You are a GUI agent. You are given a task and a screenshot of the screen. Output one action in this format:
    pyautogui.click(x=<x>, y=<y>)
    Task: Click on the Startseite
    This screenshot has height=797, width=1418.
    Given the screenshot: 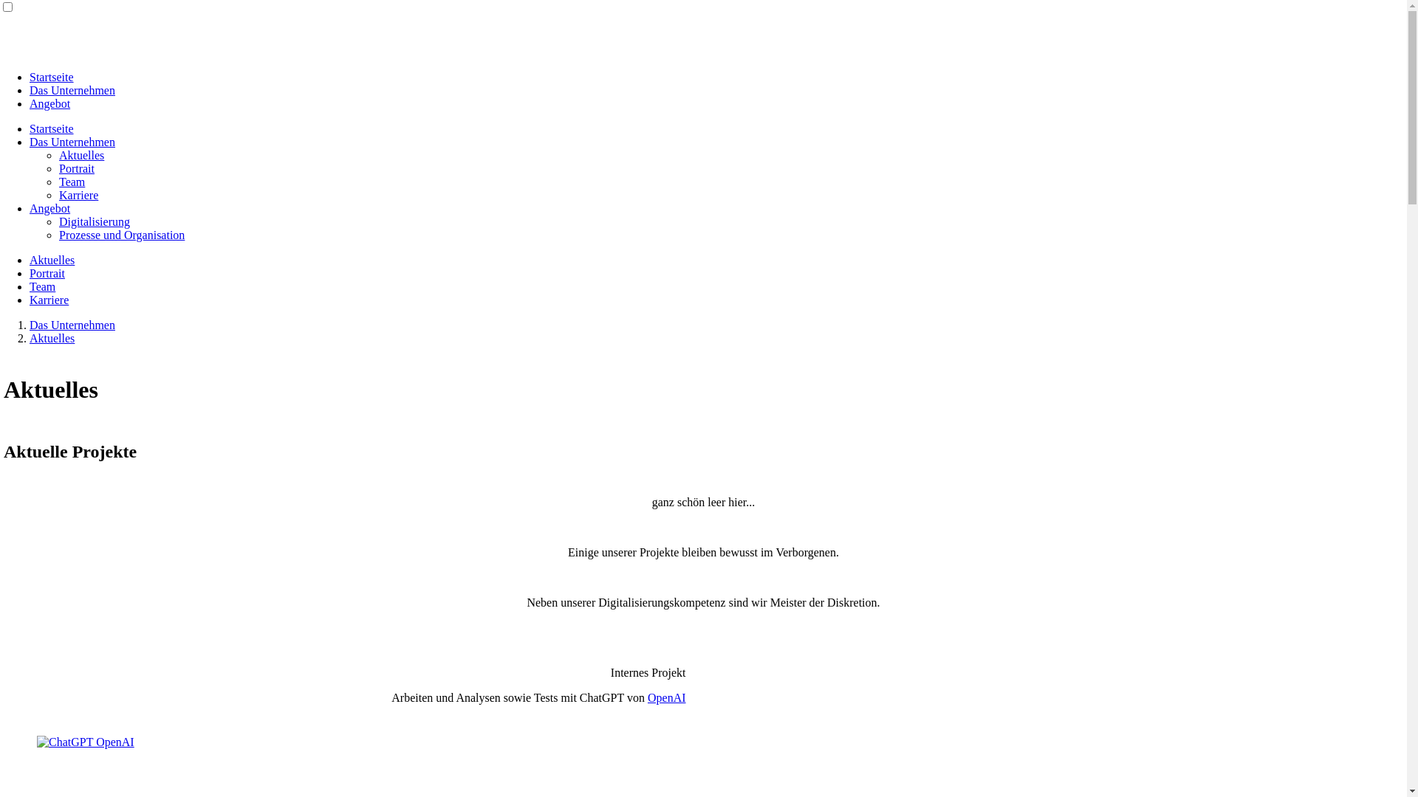 What is the action you would take?
    pyautogui.click(x=52, y=128)
    